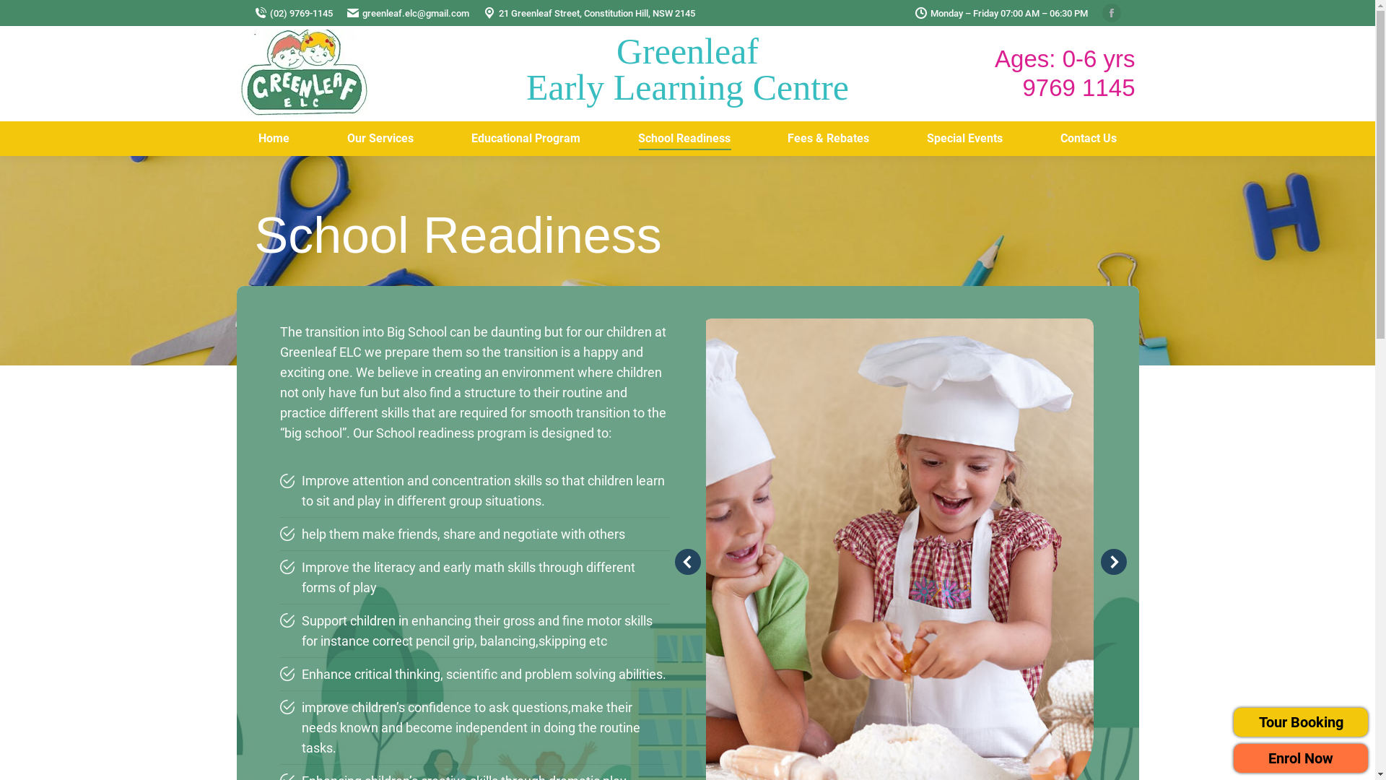 Image resolution: width=1386 pixels, height=780 pixels. I want to click on Home, so click(274, 139).